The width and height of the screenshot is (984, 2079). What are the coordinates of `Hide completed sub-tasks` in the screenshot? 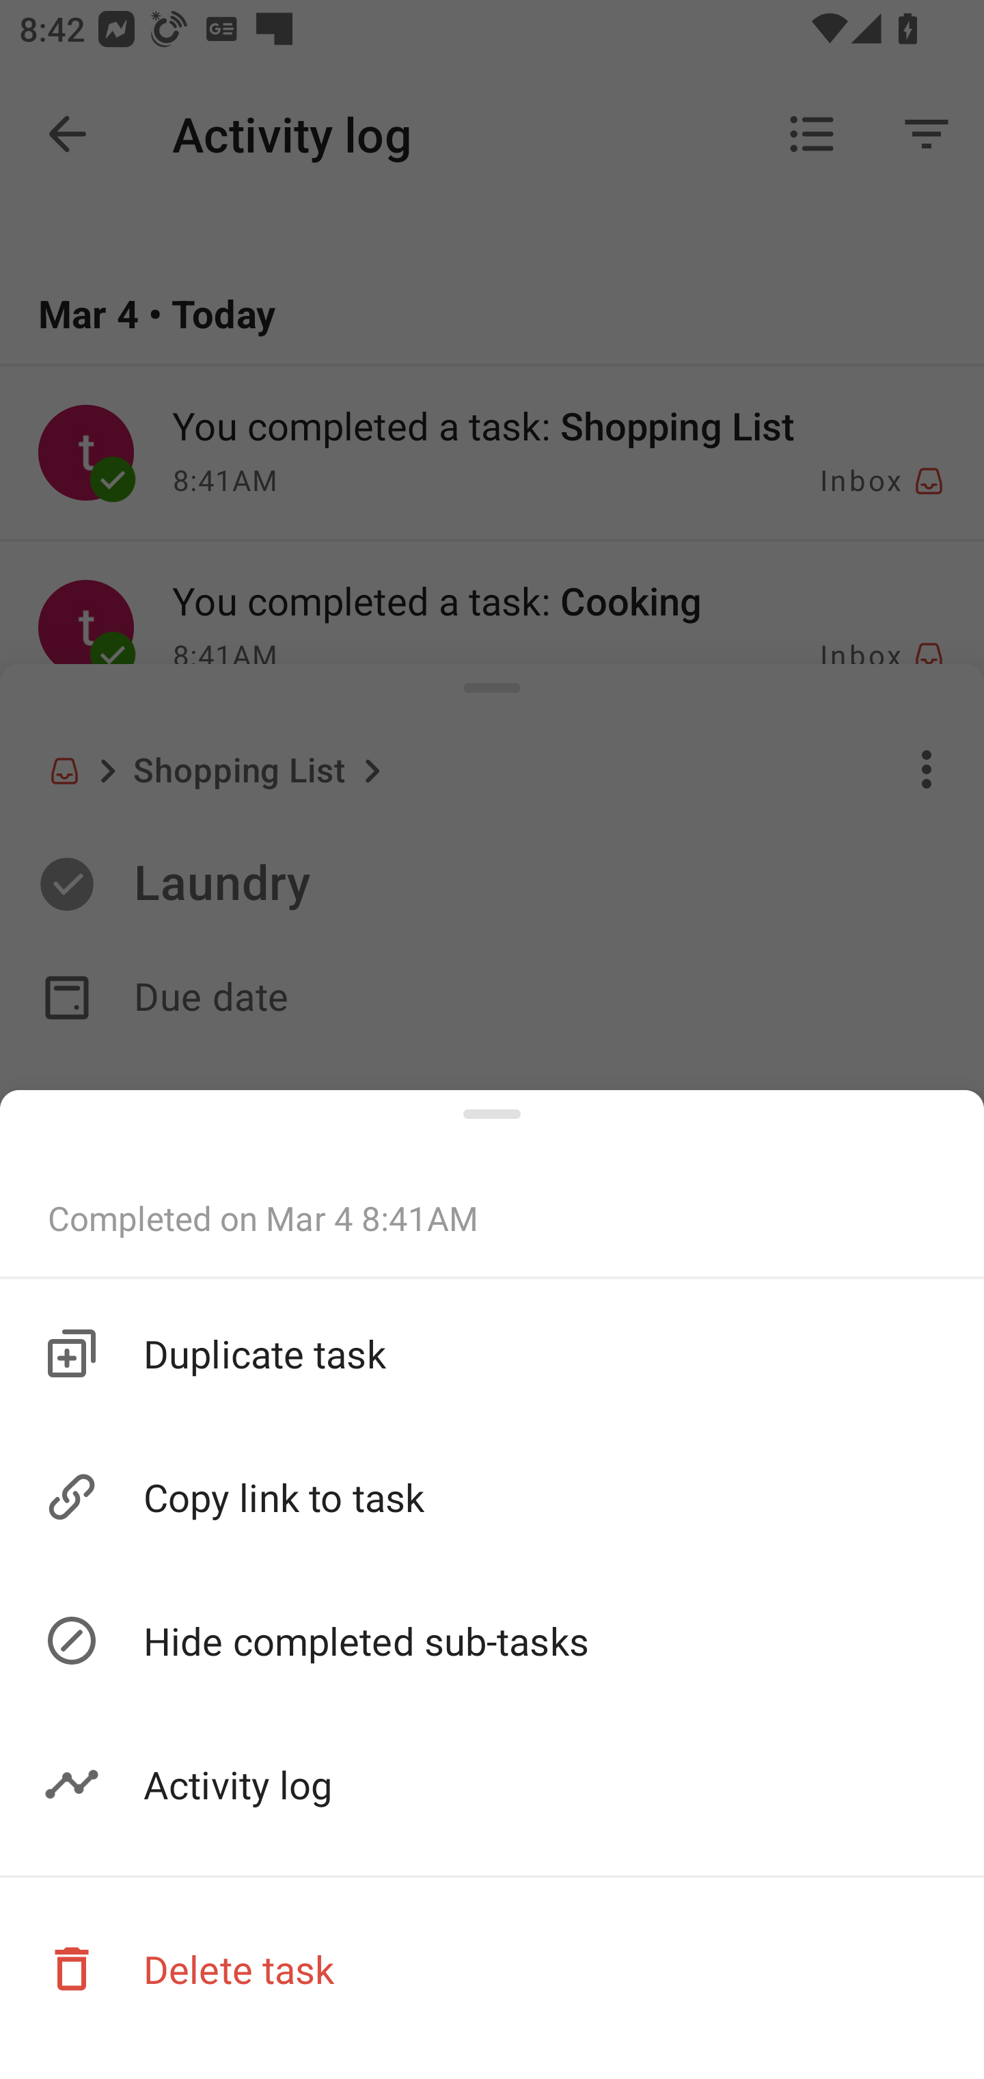 It's located at (492, 1641).